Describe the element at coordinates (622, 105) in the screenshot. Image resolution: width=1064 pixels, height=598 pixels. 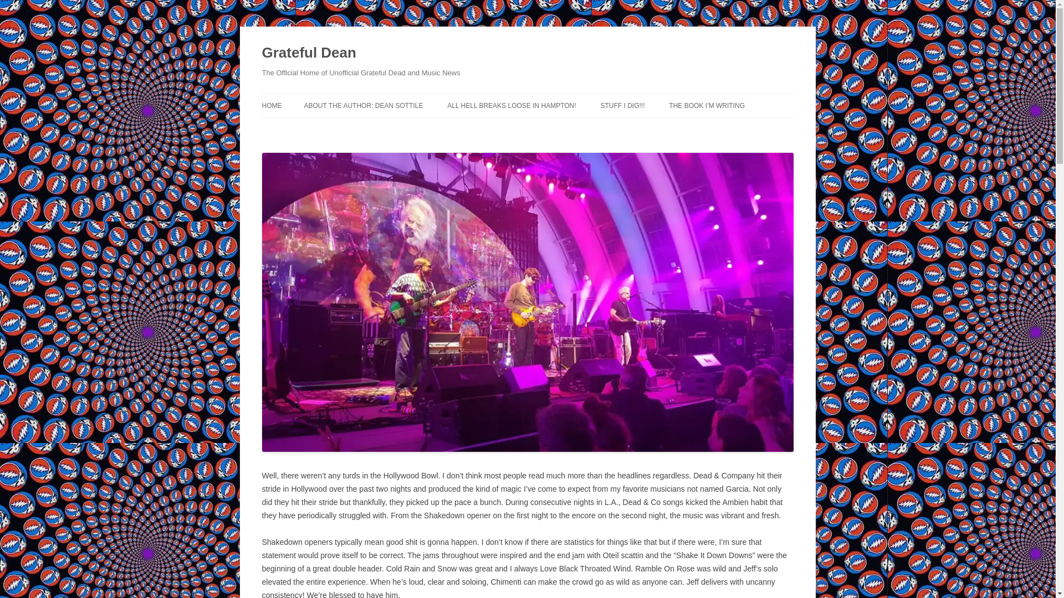
I see `STUFF I DIG!!!` at that location.